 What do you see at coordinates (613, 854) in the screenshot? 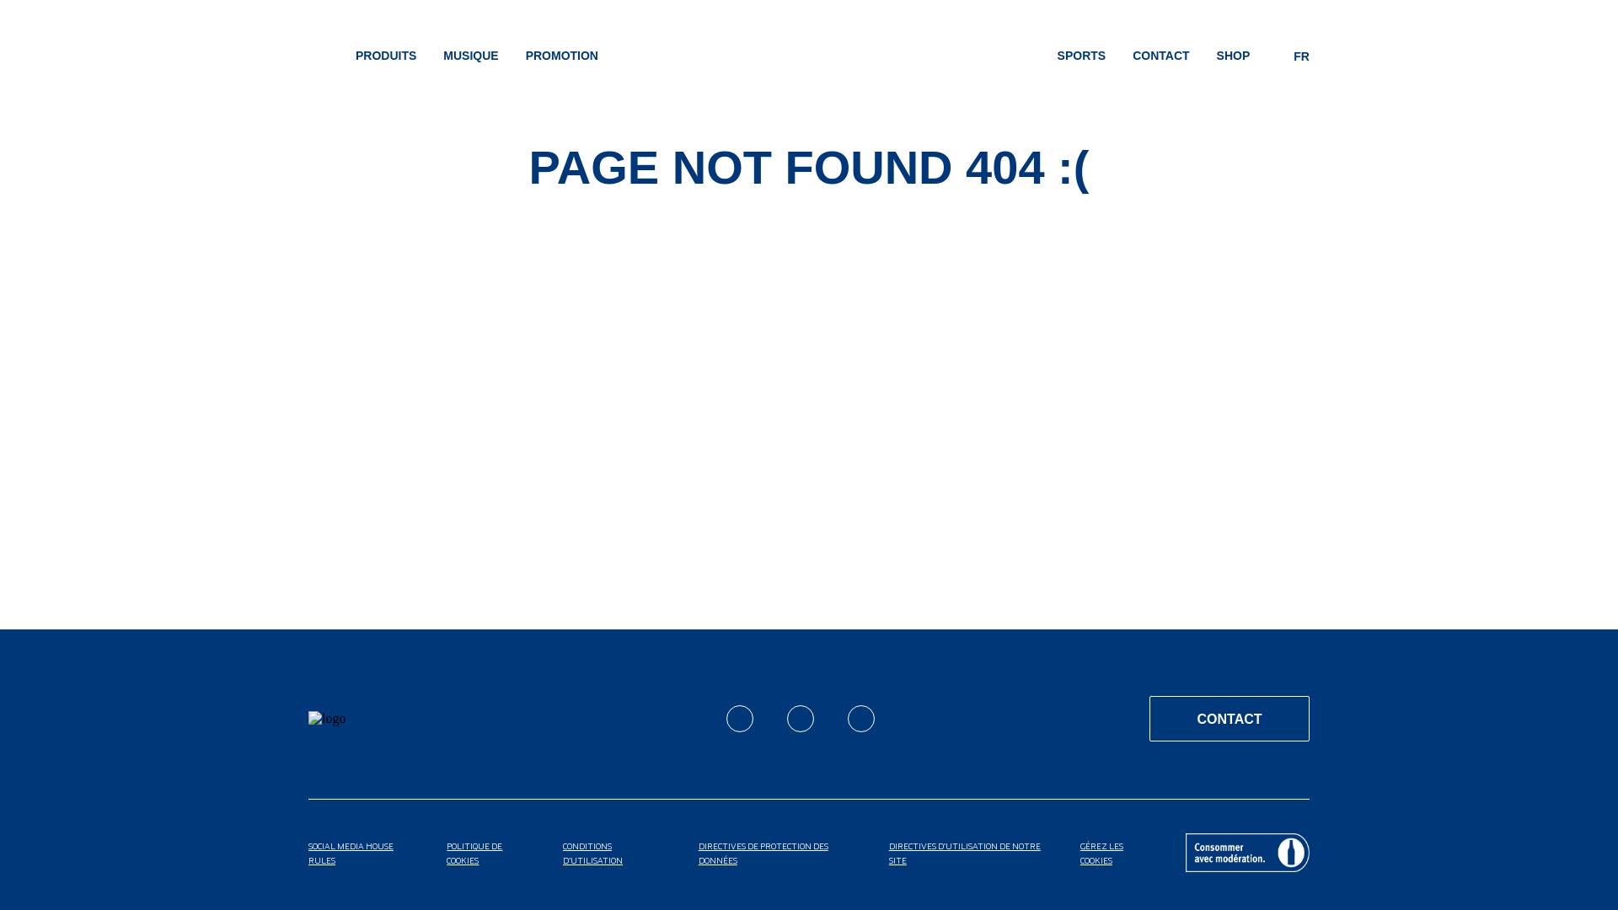
I see `CONDITIONS D'UTILISATION` at bounding box center [613, 854].